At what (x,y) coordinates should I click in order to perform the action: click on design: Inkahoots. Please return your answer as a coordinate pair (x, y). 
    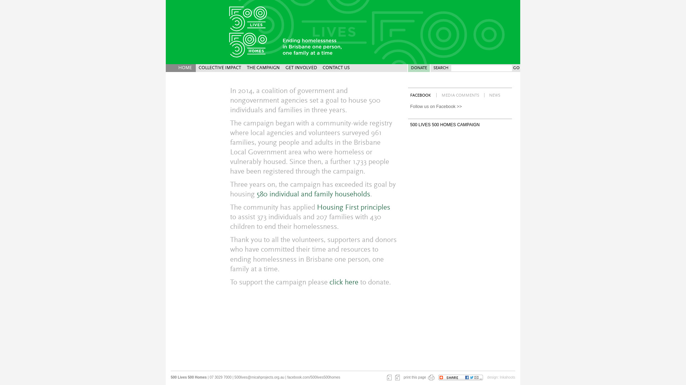
    Looking at the image, I should click on (501, 377).